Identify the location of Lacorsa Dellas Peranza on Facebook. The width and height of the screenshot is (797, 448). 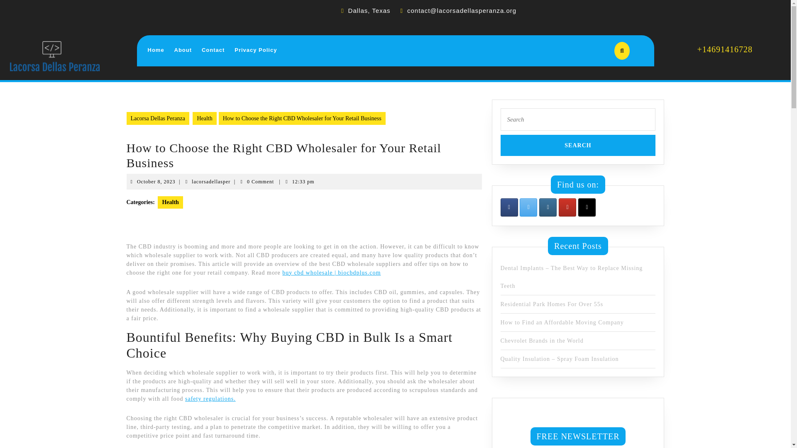
(548, 207).